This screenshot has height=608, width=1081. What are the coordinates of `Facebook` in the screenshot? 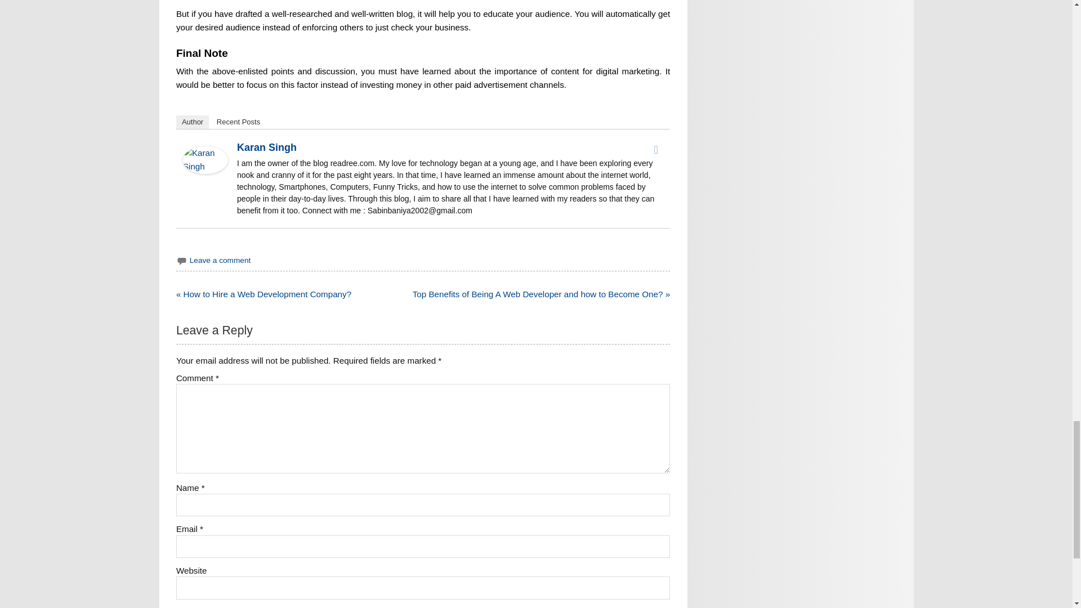 It's located at (655, 149).